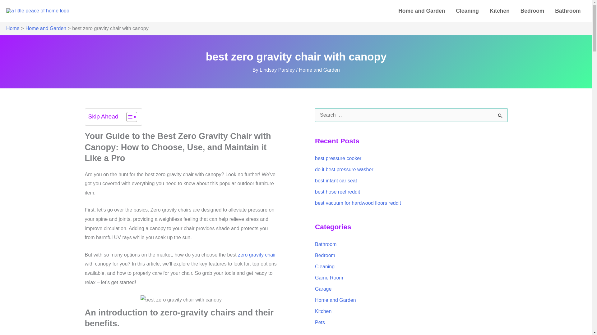 The width and height of the screenshot is (597, 335). I want to click on Cleaning, so click(467, 11).